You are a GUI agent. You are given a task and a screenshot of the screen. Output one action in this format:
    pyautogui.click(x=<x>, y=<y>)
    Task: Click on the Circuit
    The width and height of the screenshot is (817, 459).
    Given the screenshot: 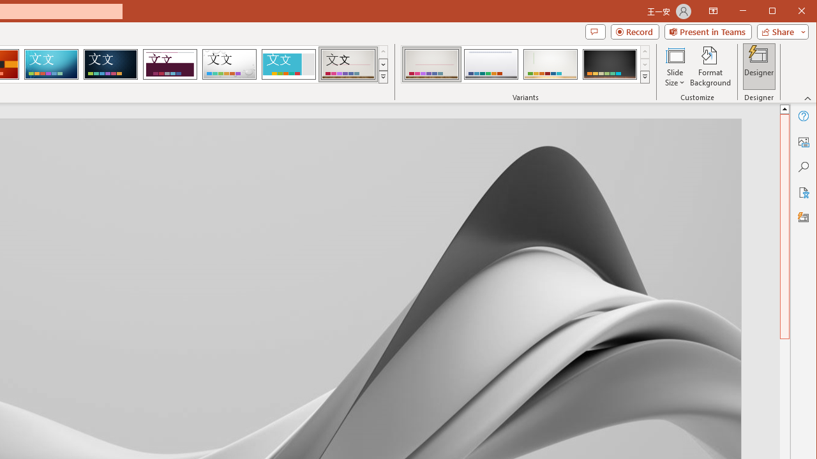 What is the action you would take?
    pyautogui.click(x=51, y=64)
    